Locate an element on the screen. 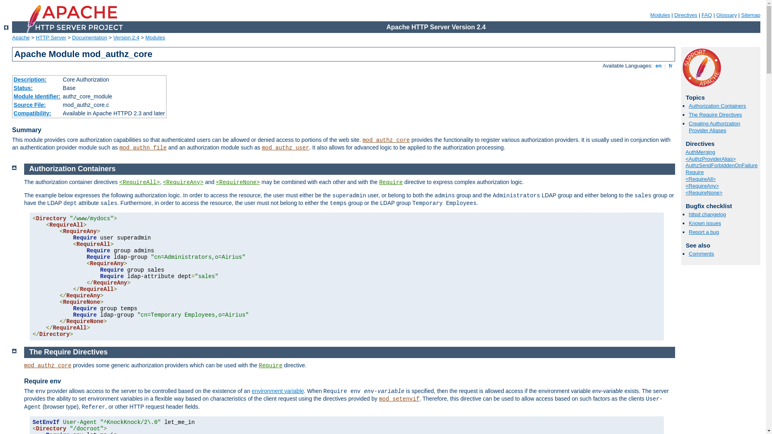  Directives is located at coordinates (686, 15).